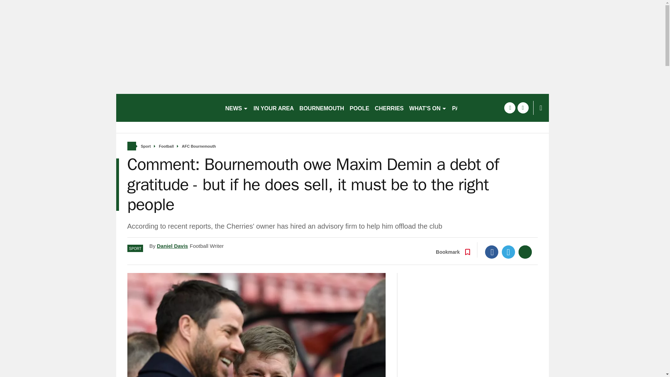  What do you see at coordinates (389, 108) in the screenshot?
I see `CHERRIES` at bounding box center [389, 108].